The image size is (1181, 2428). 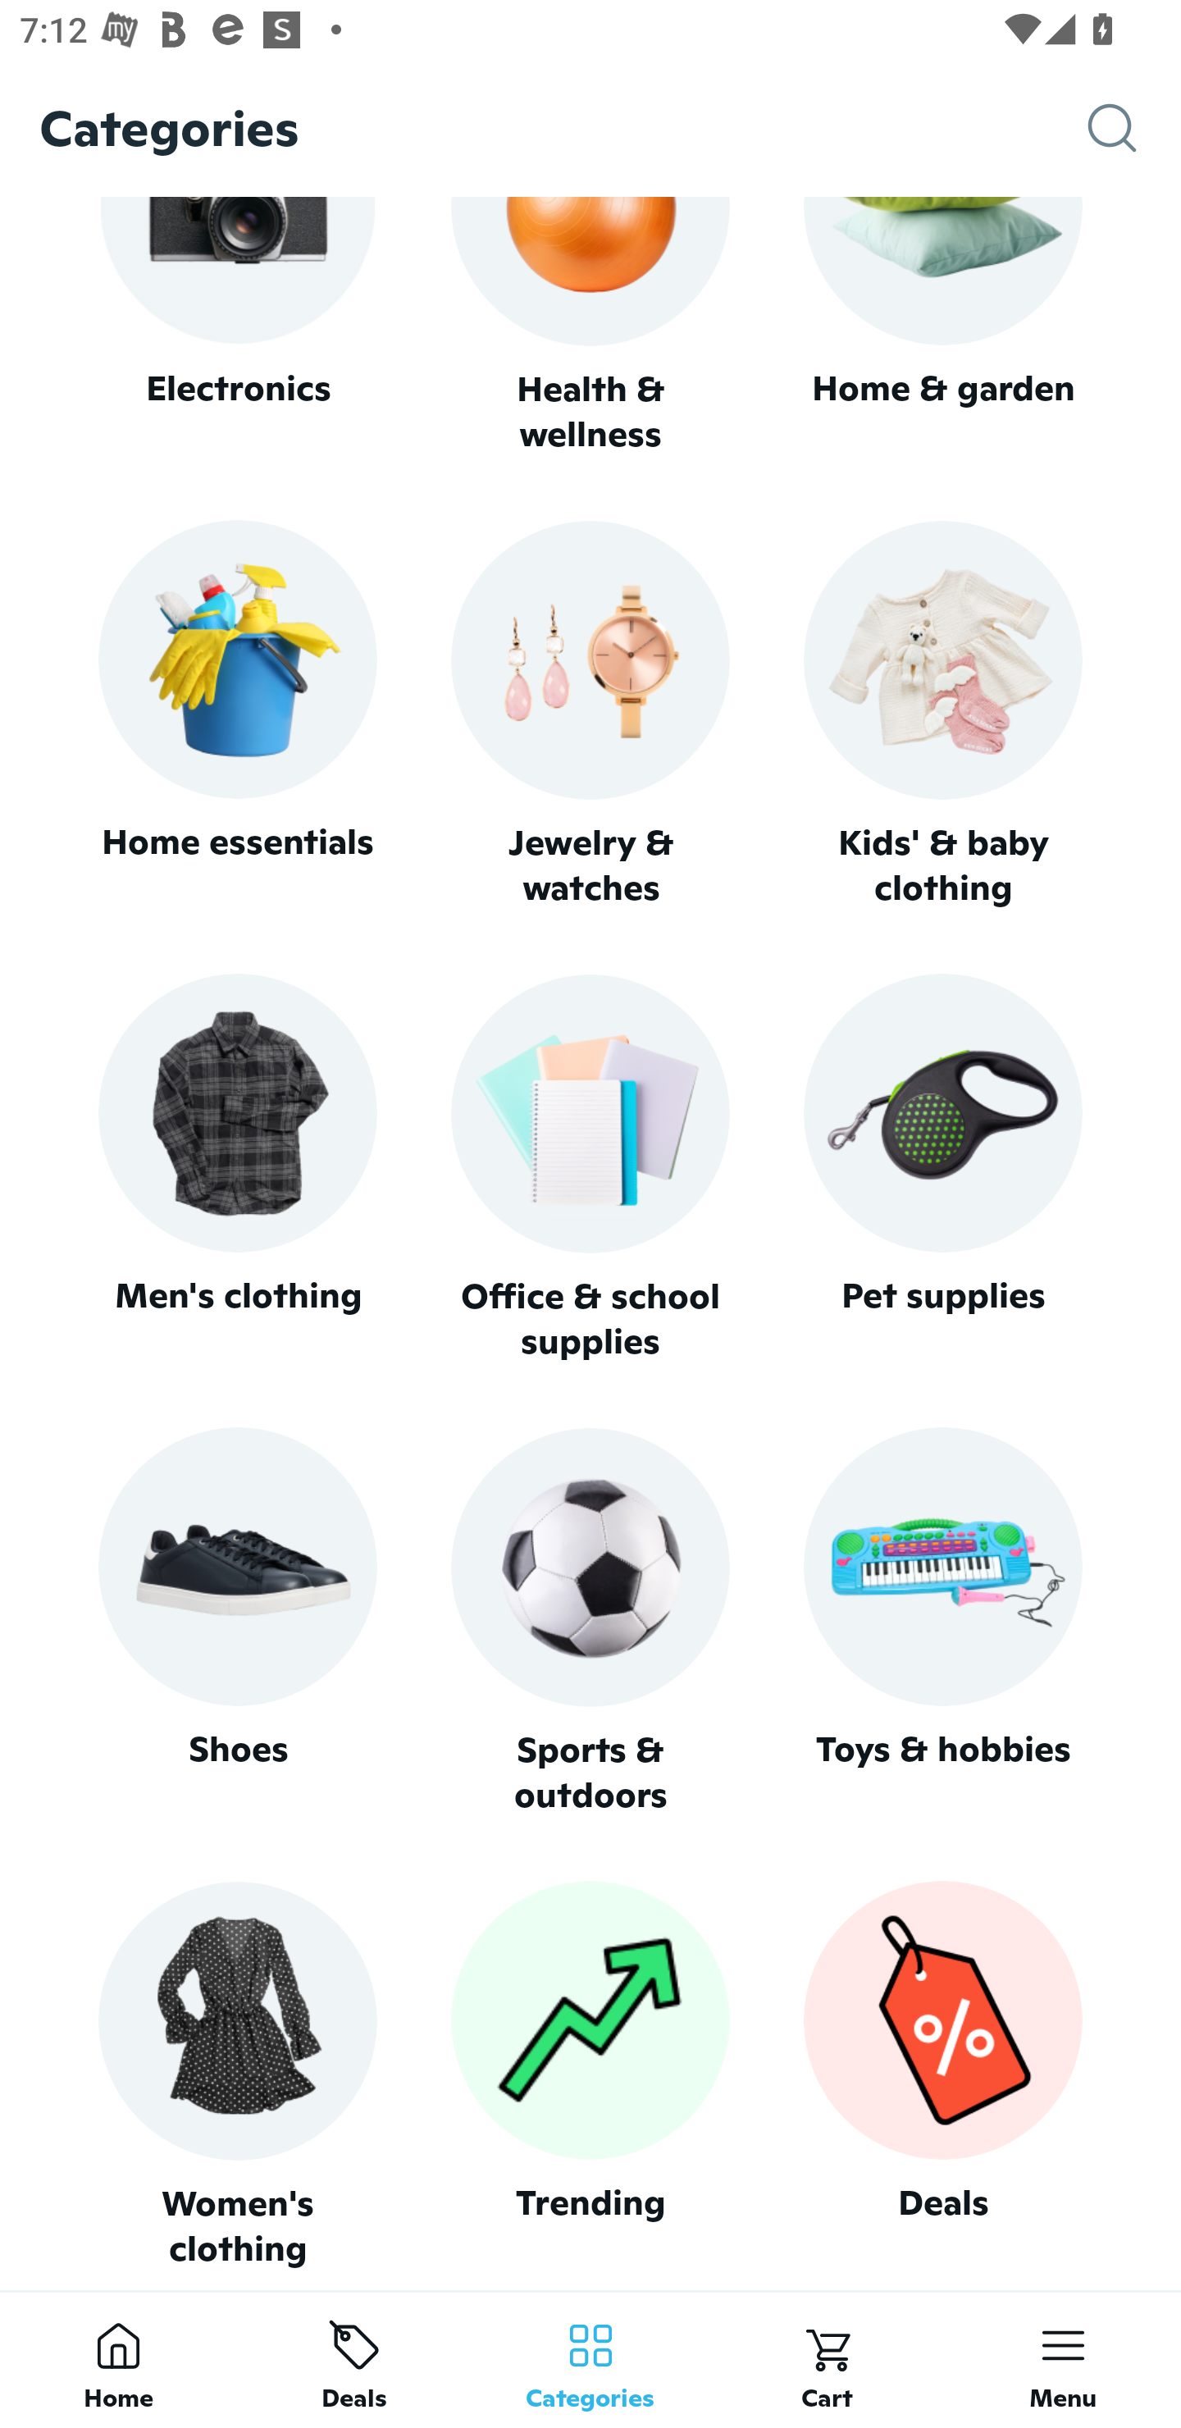 What do you see at coordinates (943, 1622) in the screenshot?
I see `Toys & hobbies` at bounding box center [943, 1622].